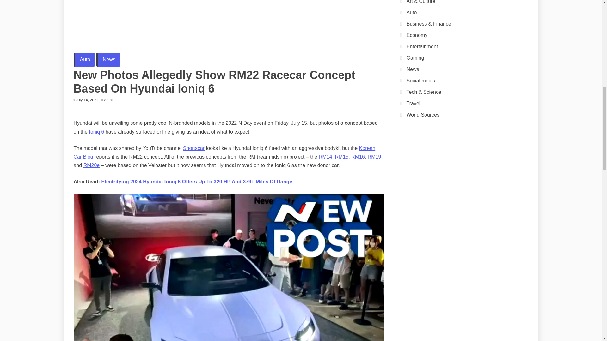  Describe the element at coordinates (108, 59) in the screenshot. I see `News` at that location.